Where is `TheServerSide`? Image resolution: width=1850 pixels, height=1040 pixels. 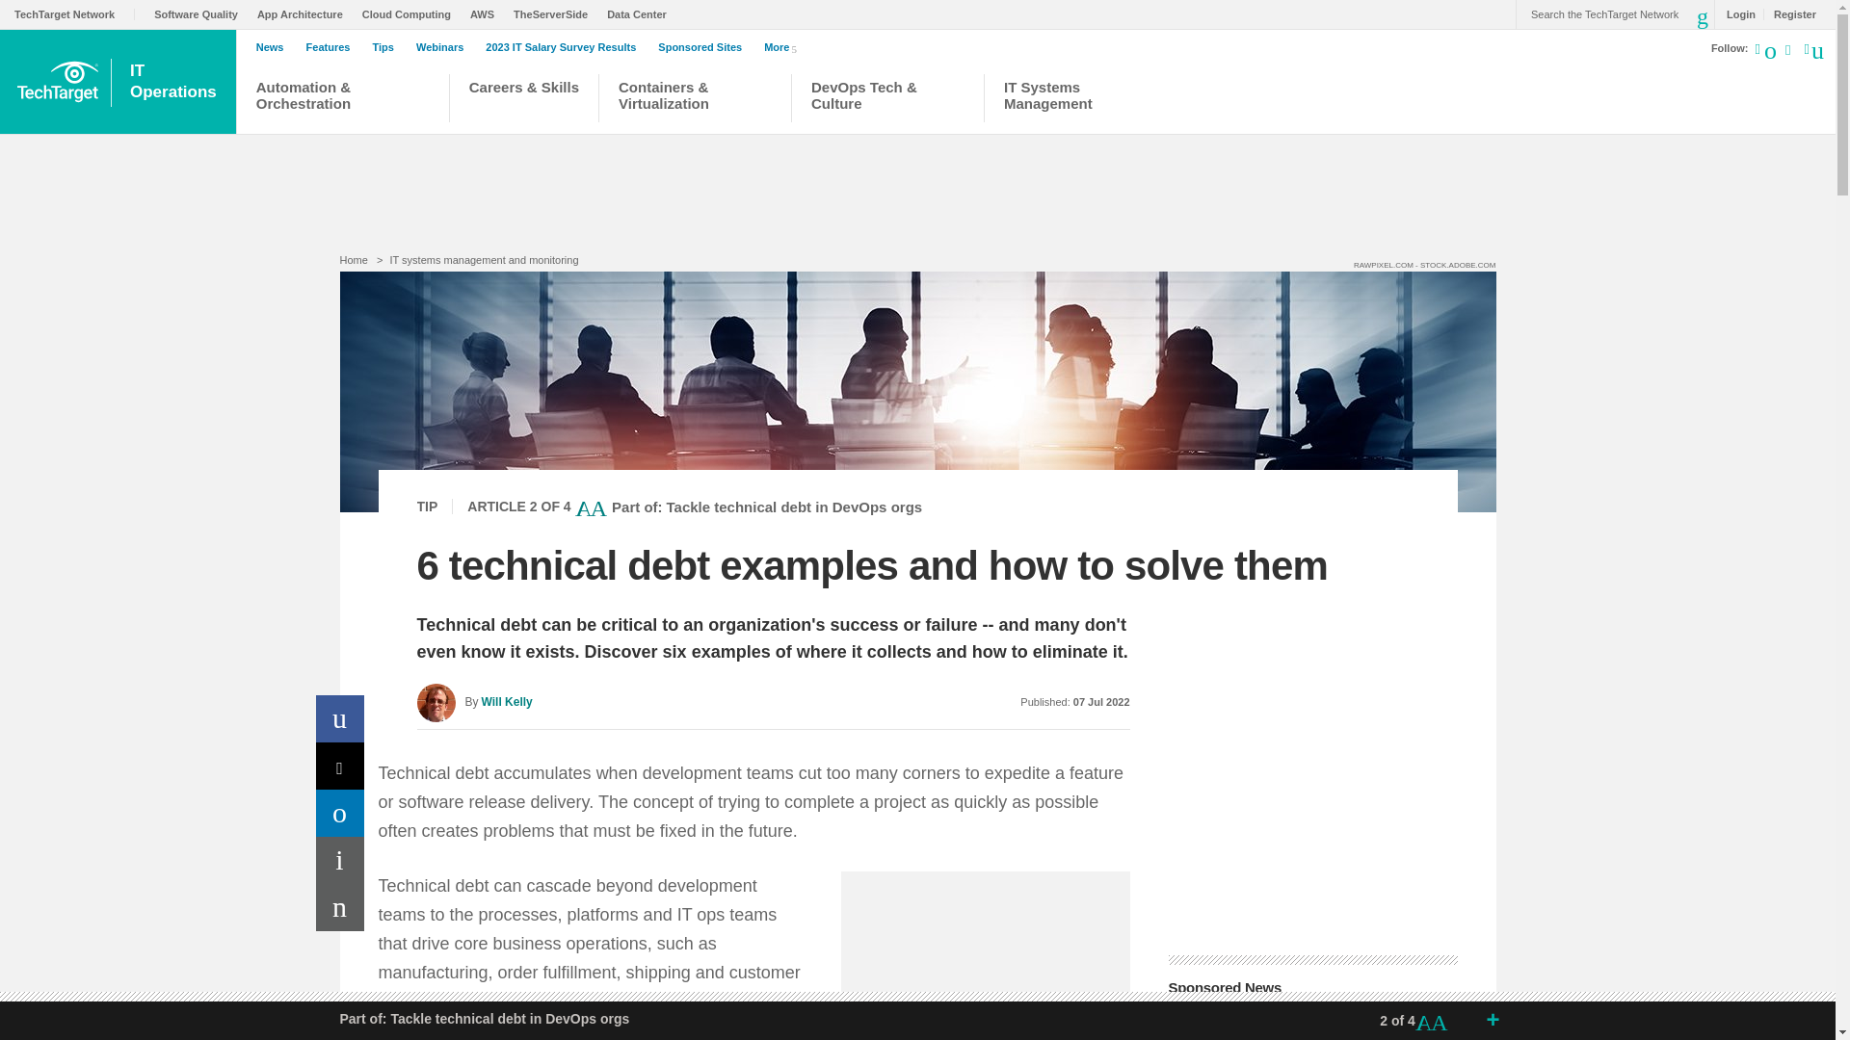 TheServerSide is located at coordinates (565, 47).